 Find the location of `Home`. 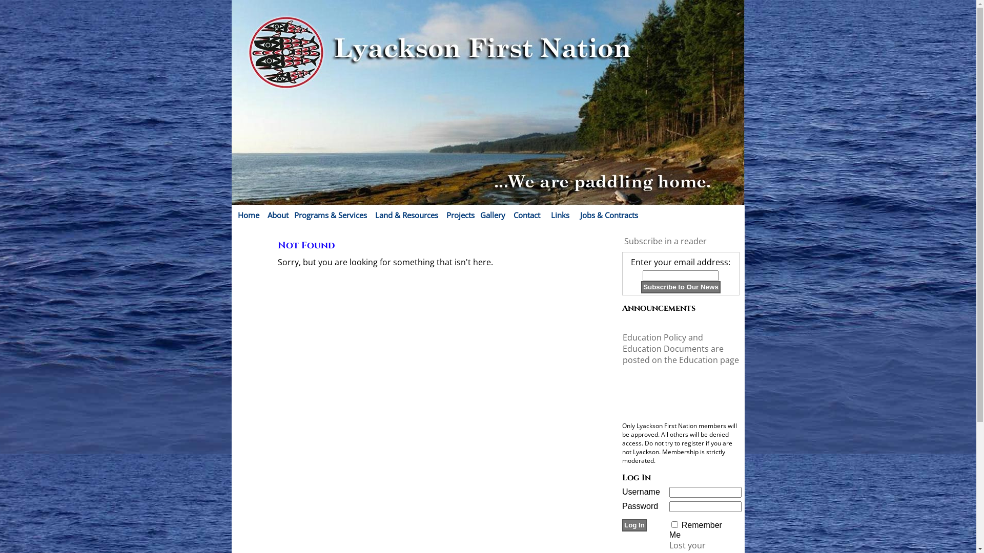

Home is located at coordinates (249, 215).